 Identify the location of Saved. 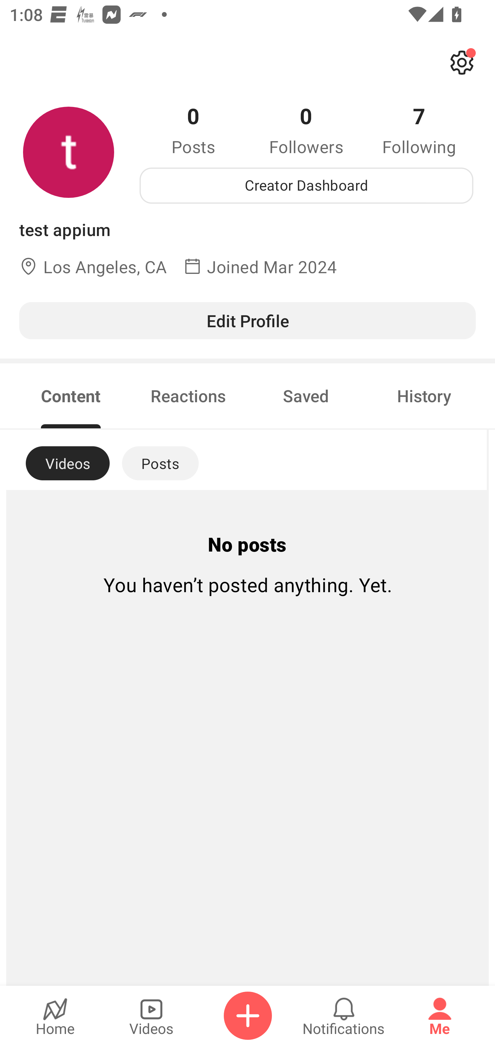
(306, 396).